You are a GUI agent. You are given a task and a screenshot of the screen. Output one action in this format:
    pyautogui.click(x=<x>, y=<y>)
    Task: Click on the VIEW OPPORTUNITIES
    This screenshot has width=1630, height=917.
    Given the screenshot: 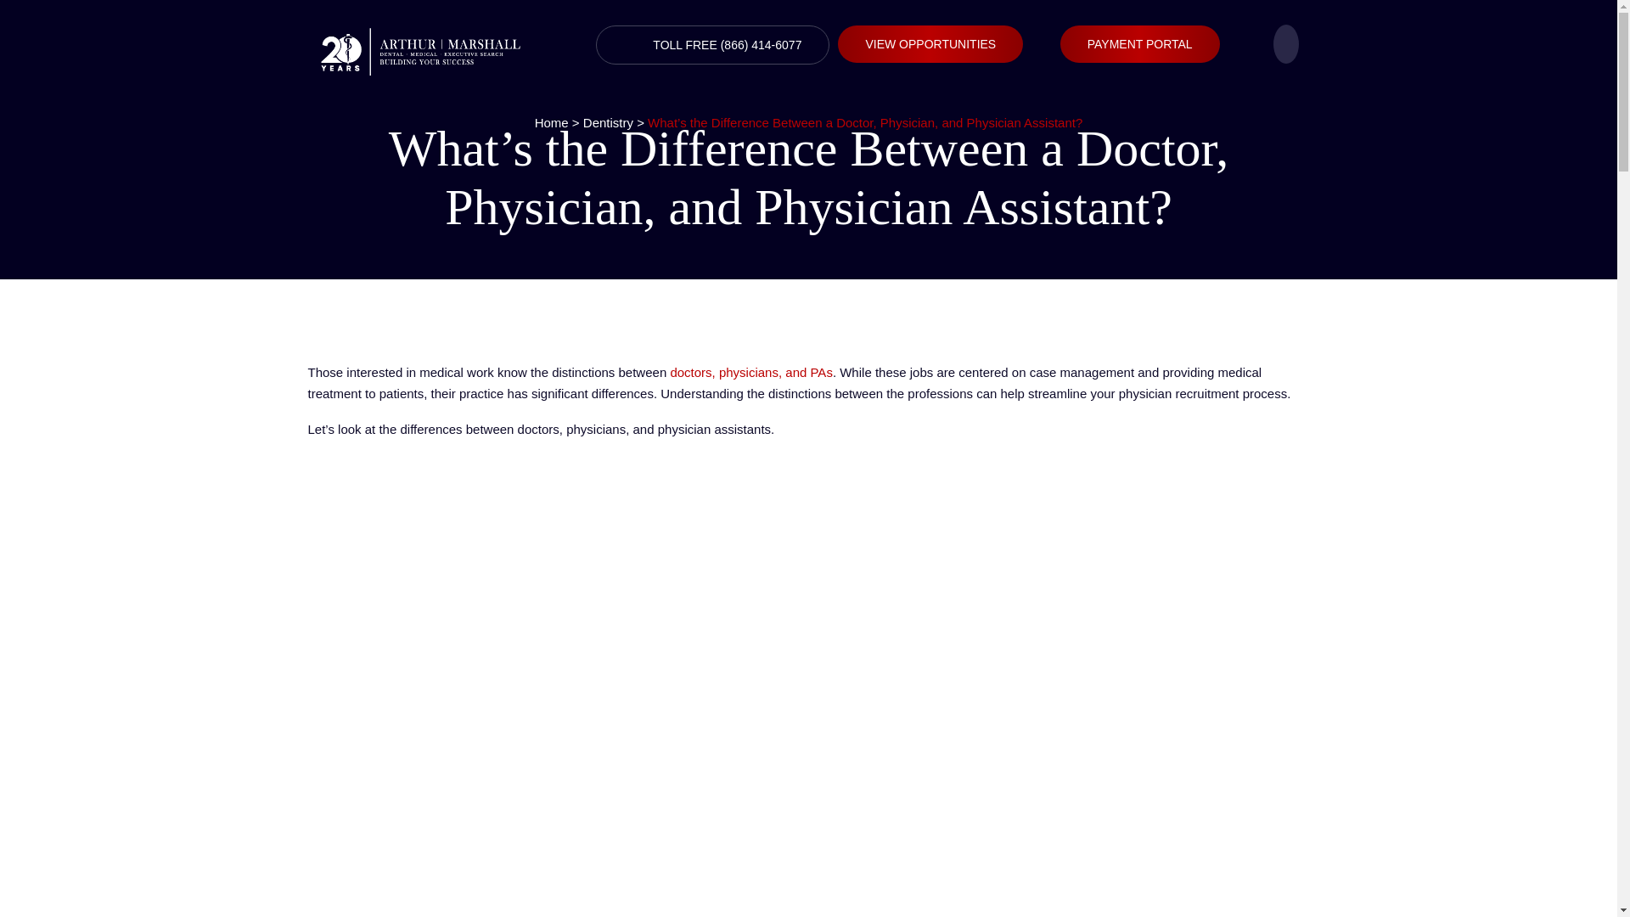 What is the action you would take?
    pyautogui.click(x=930, y=44)
    